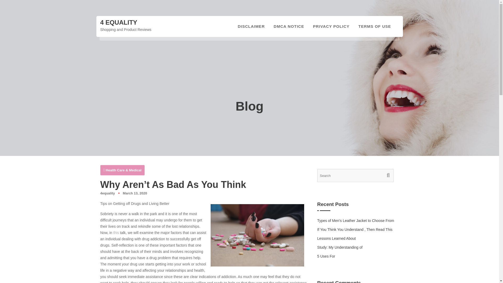 Image resolution: width=503 pixels, height=283 pixels. I want to click on Study: My Understanding of, so click(340, 247).